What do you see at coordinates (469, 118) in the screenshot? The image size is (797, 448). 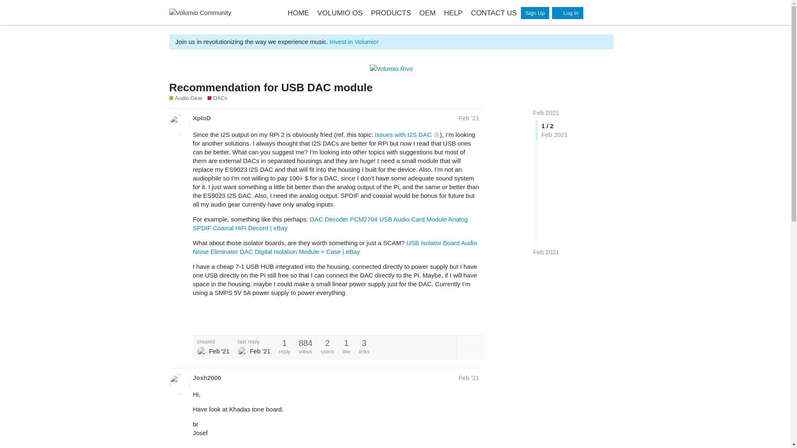 I see `Feb '21` at bounding box center [469, 118].